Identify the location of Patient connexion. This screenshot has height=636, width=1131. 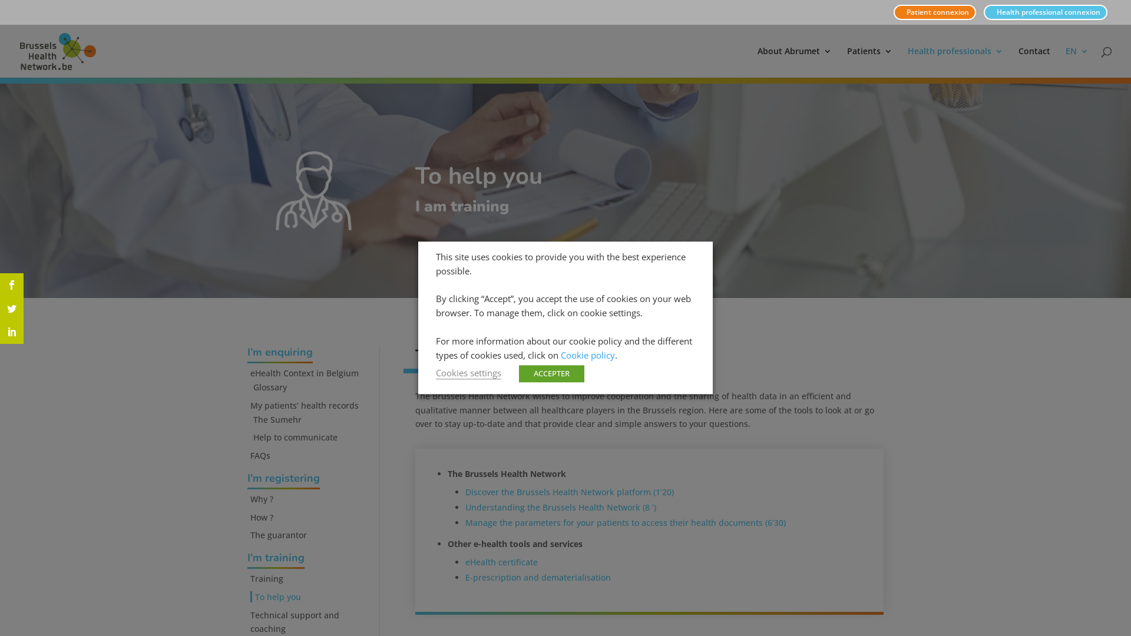
(935, 12).